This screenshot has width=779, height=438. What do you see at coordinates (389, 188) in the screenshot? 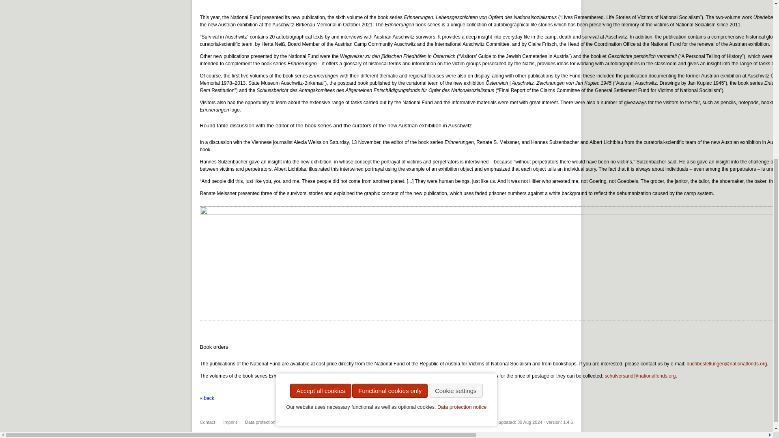
I see `Functional cookies only` at bounding box center [389, 188].